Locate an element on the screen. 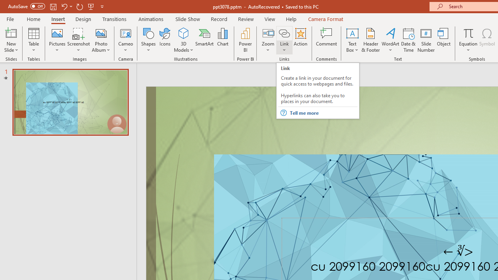 Image resolution: width=498 pixels, height=280 pixels. View is located at coordinates (270, 19).